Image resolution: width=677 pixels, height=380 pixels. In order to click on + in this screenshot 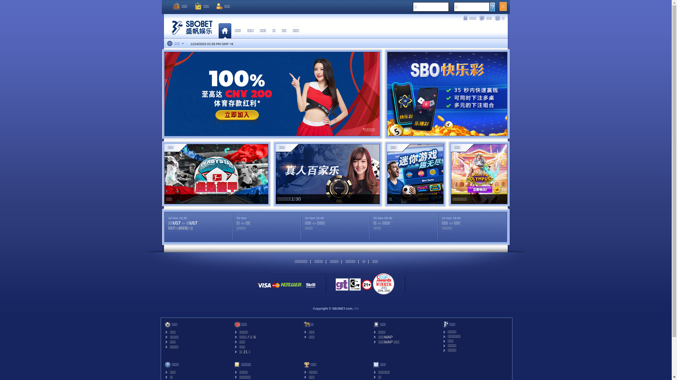, I will do `click(231, 44)`.